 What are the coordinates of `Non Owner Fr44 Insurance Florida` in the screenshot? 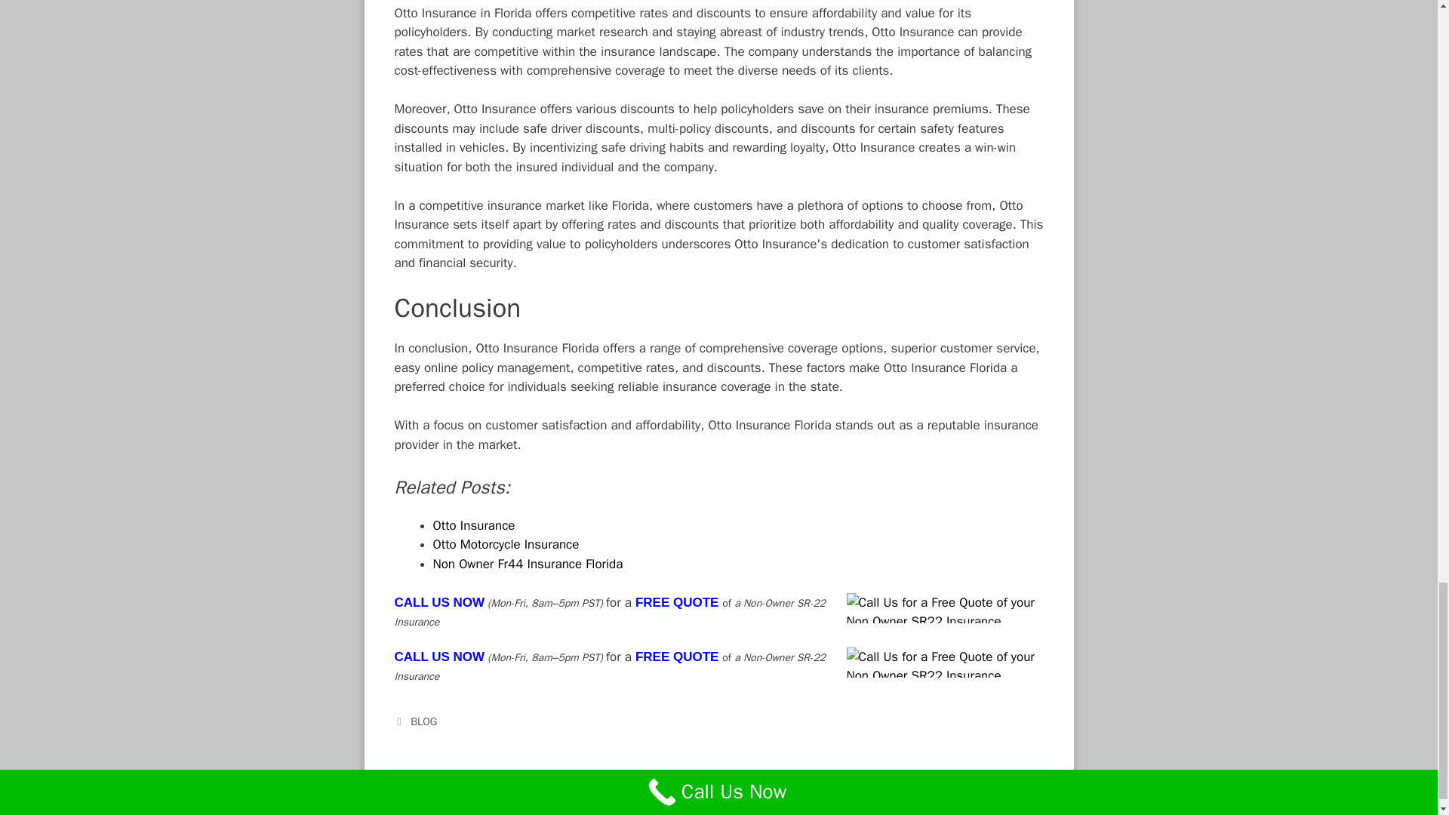 It's located at (528, 564).